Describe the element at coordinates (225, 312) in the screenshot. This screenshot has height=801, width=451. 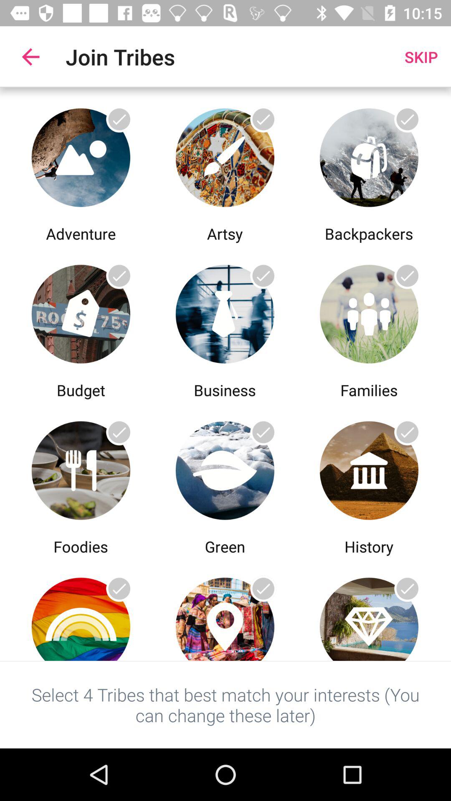
I see `select the business` at that location.